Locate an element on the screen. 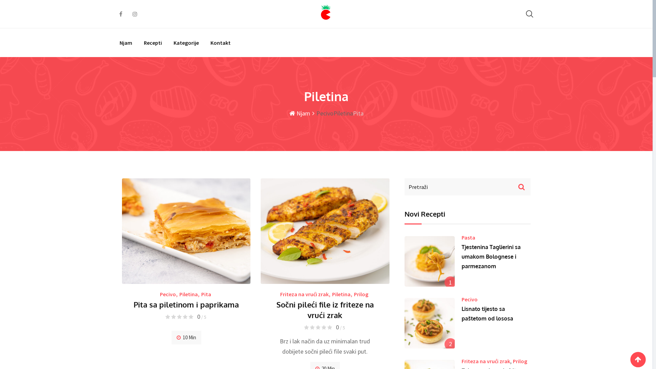 The image size is (656, 369). Njam is located at coordinates (299, 113).